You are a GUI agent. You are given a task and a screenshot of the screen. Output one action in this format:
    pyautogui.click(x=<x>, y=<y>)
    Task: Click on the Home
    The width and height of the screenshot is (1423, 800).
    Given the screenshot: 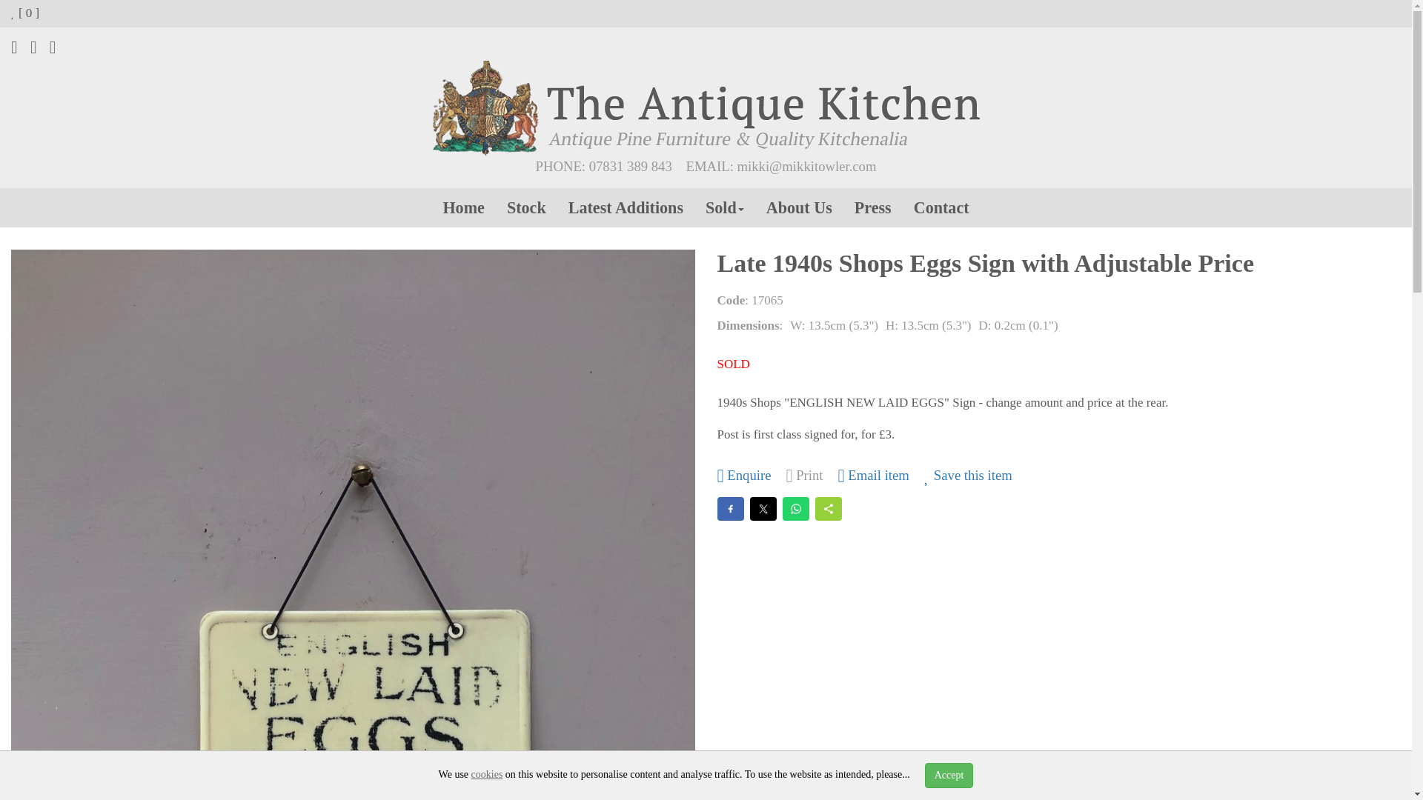 What is the action you would take?
    pyautogui.click(x=462, y=207)
    